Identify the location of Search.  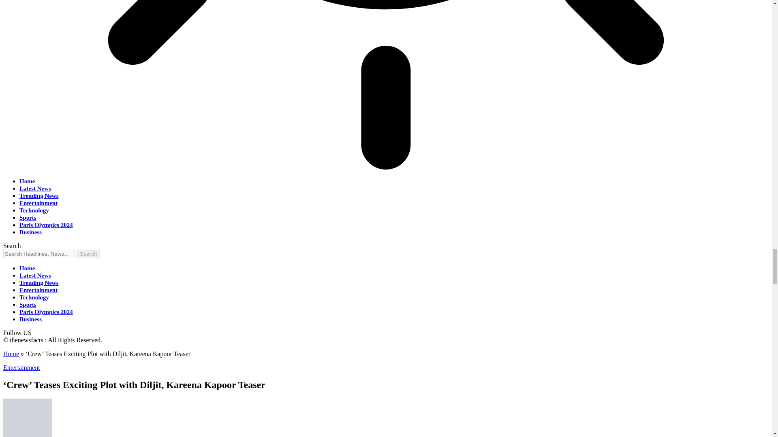
(88, 254).